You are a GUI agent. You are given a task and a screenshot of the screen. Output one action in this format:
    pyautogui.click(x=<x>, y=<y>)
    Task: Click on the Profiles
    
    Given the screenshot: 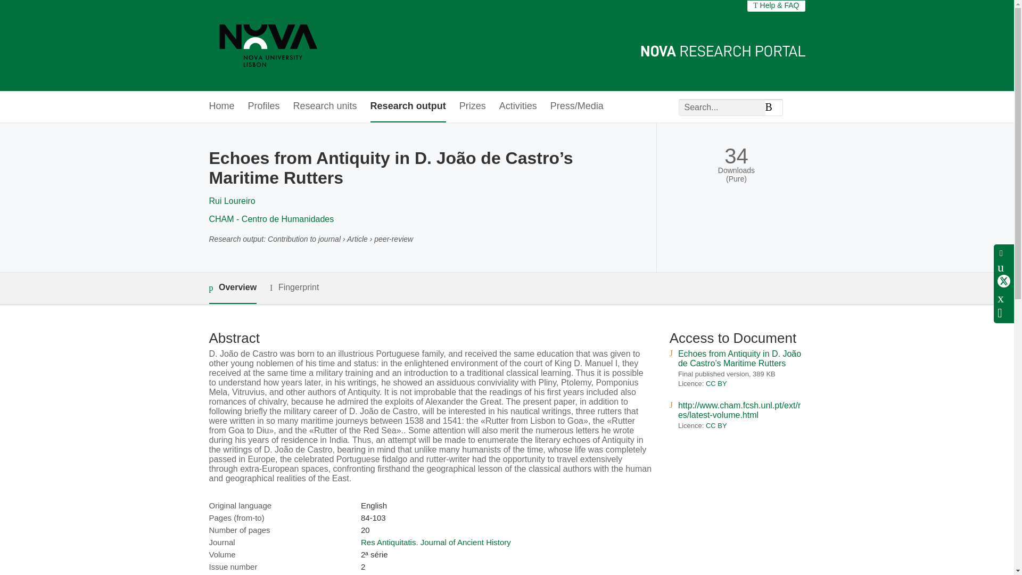 What is the action you would take?
    pyautogui.click(x=264, y=106)
    